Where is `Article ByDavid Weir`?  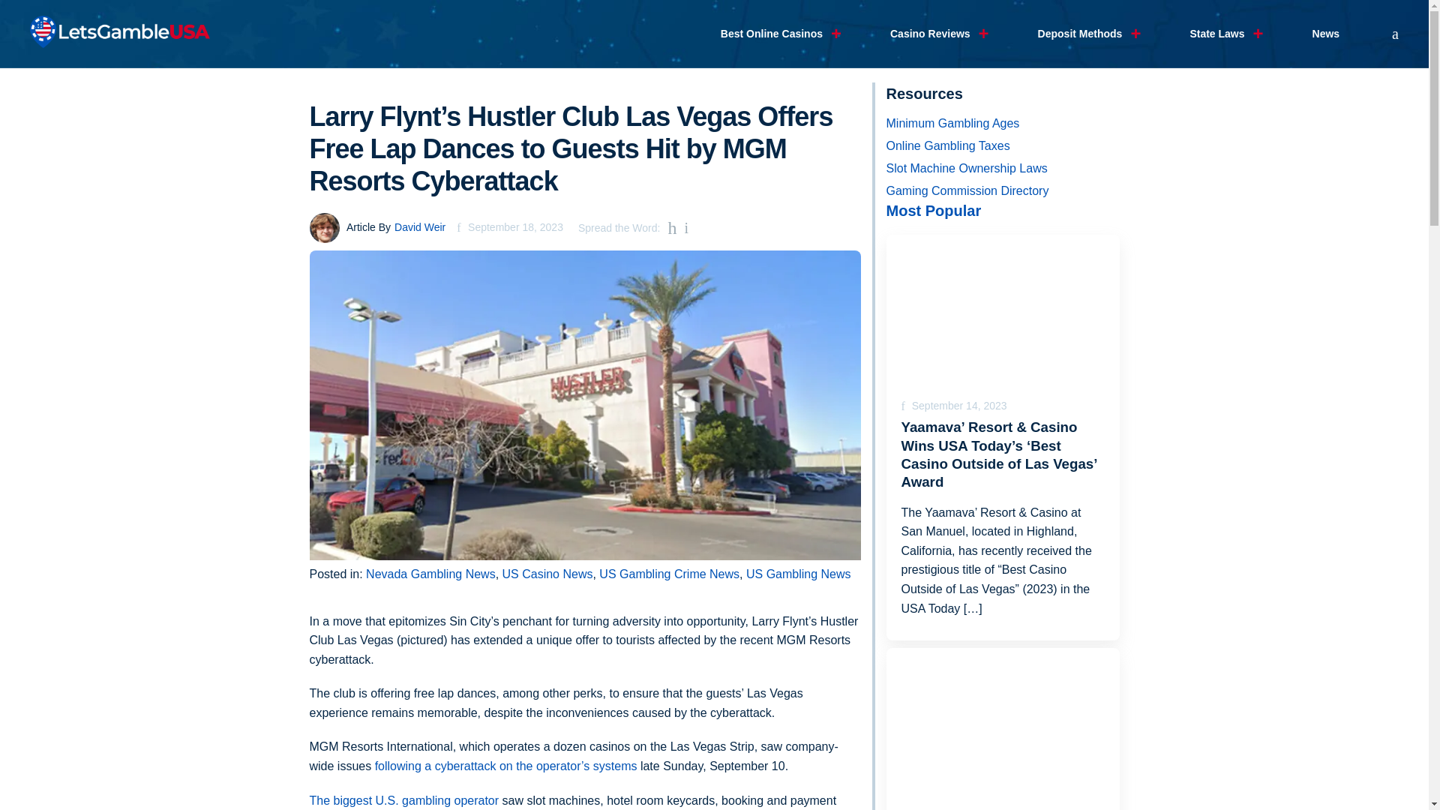
Article ByDavid Weir is located at coordinates (376, 226).